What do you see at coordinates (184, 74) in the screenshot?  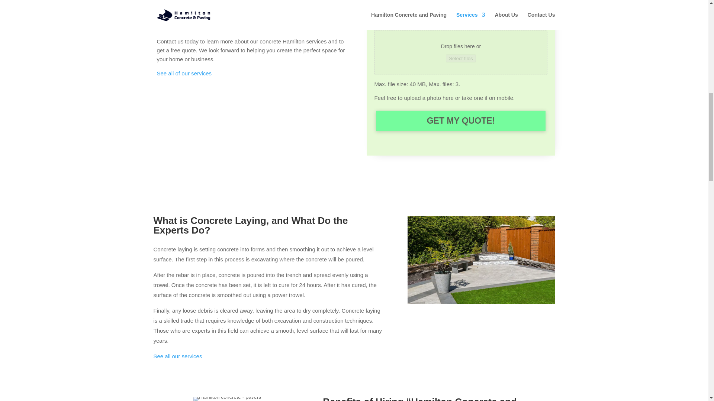 I see `See all of our services` at bounding box center [184, 74].